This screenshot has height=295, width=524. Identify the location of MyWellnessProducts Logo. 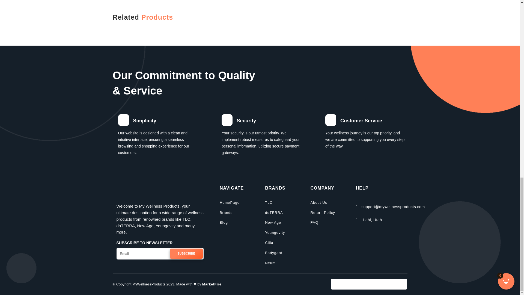
(160, 193).